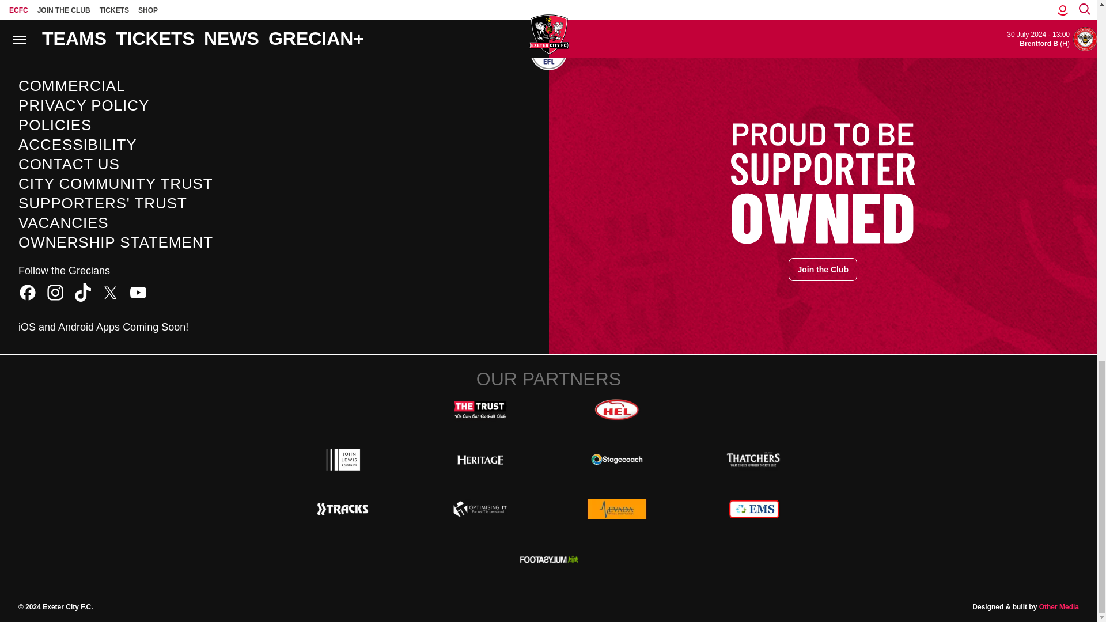 The image size is (1106, 622). I want to click on Stagecoach, so click(616, 459).